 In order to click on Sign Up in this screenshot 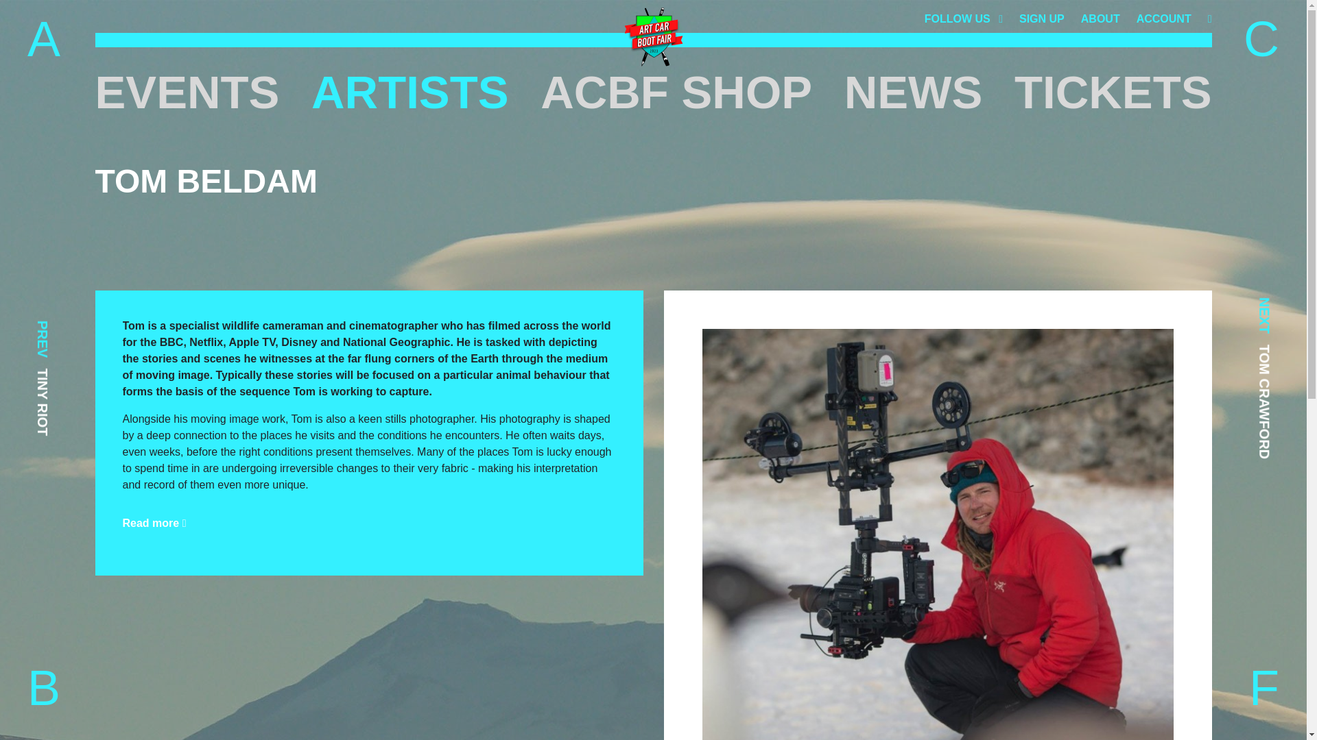, I will do `click(1041, 18)`.